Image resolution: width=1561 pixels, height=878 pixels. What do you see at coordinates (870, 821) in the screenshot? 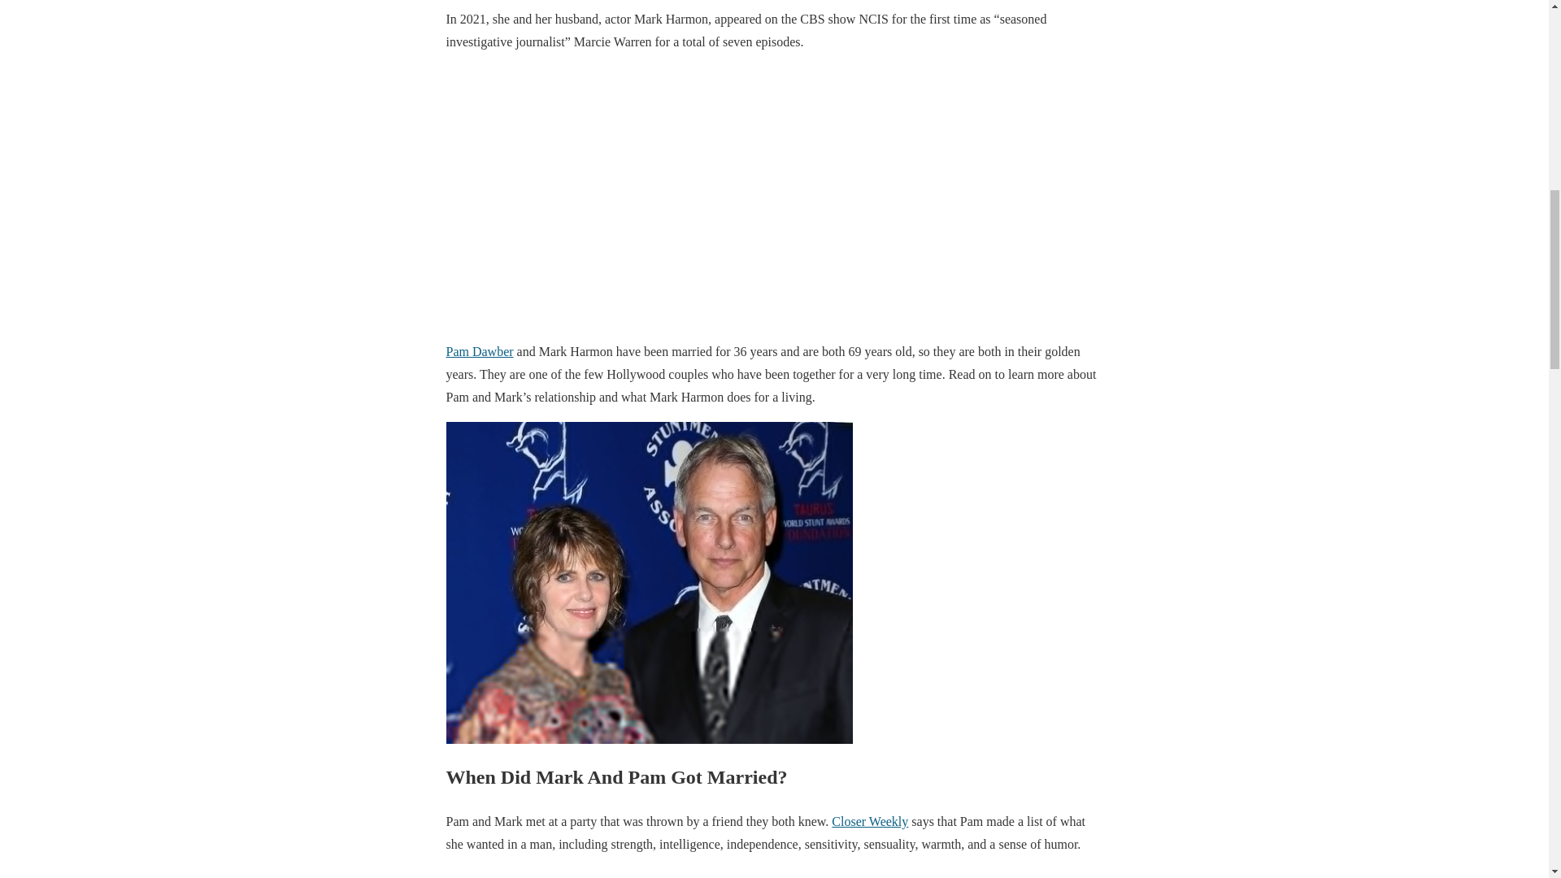
I see `Closer Weekly` at bounding box center [870, 821].